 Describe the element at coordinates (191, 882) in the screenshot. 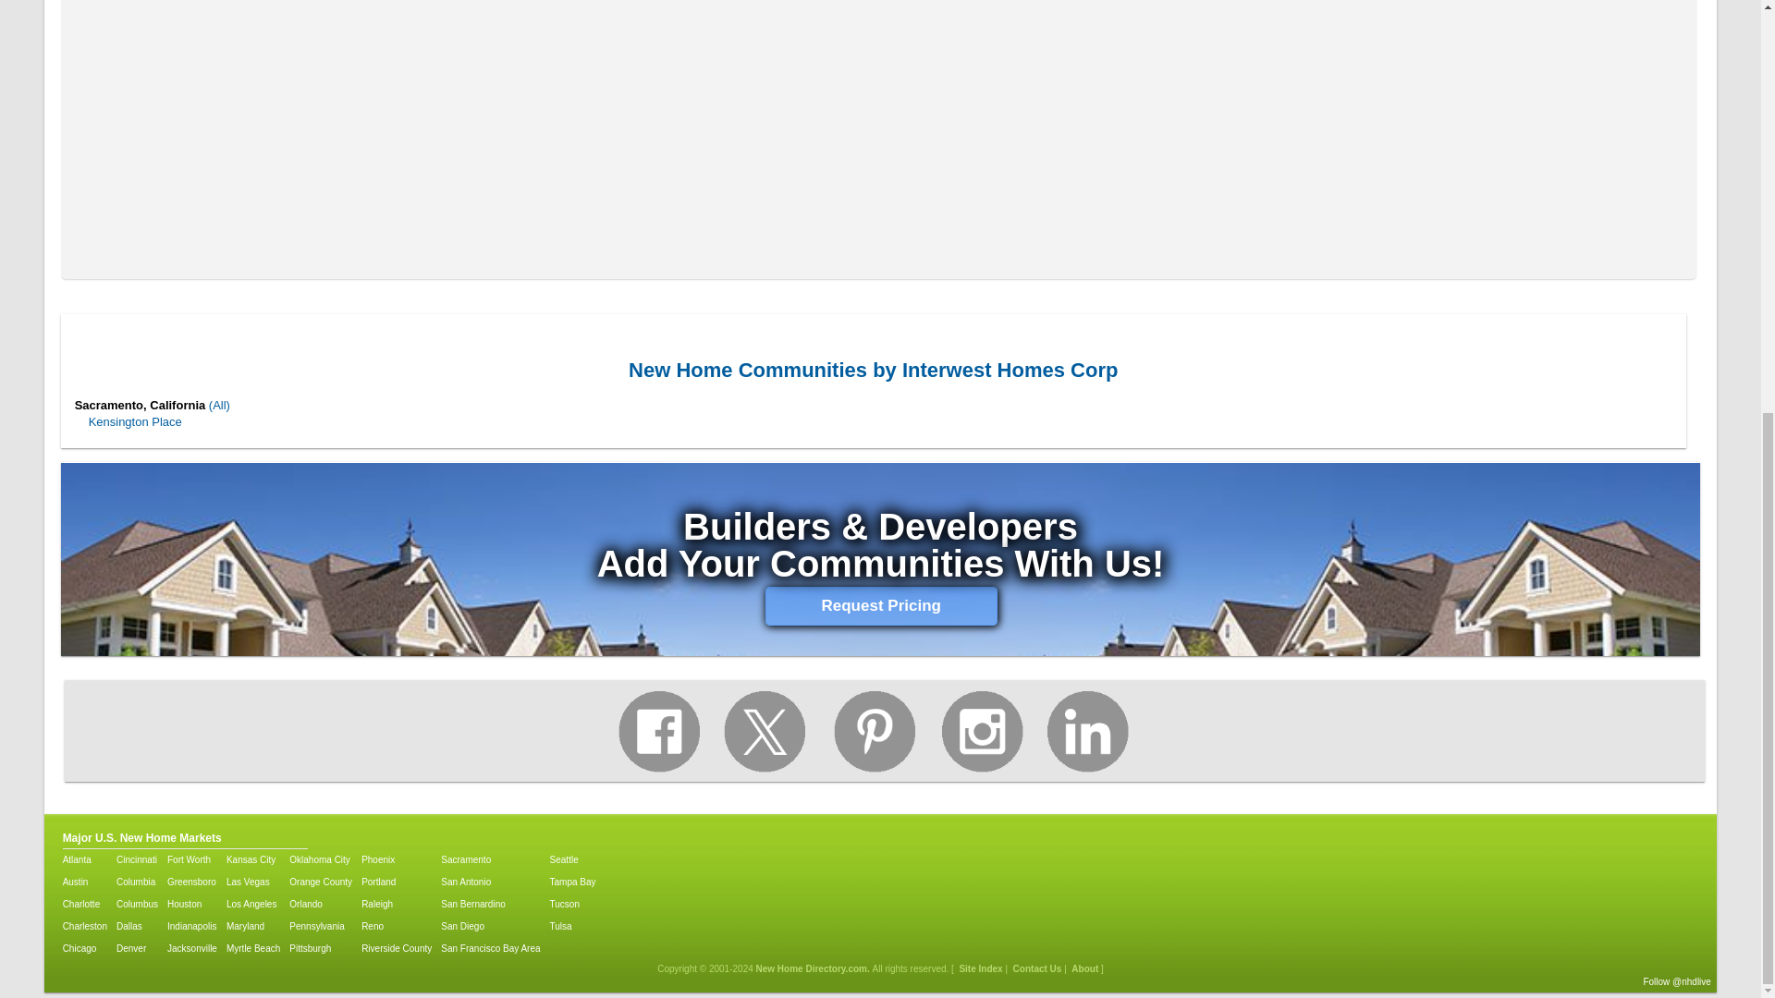

I see `Greensboro homes for sale` at that location.